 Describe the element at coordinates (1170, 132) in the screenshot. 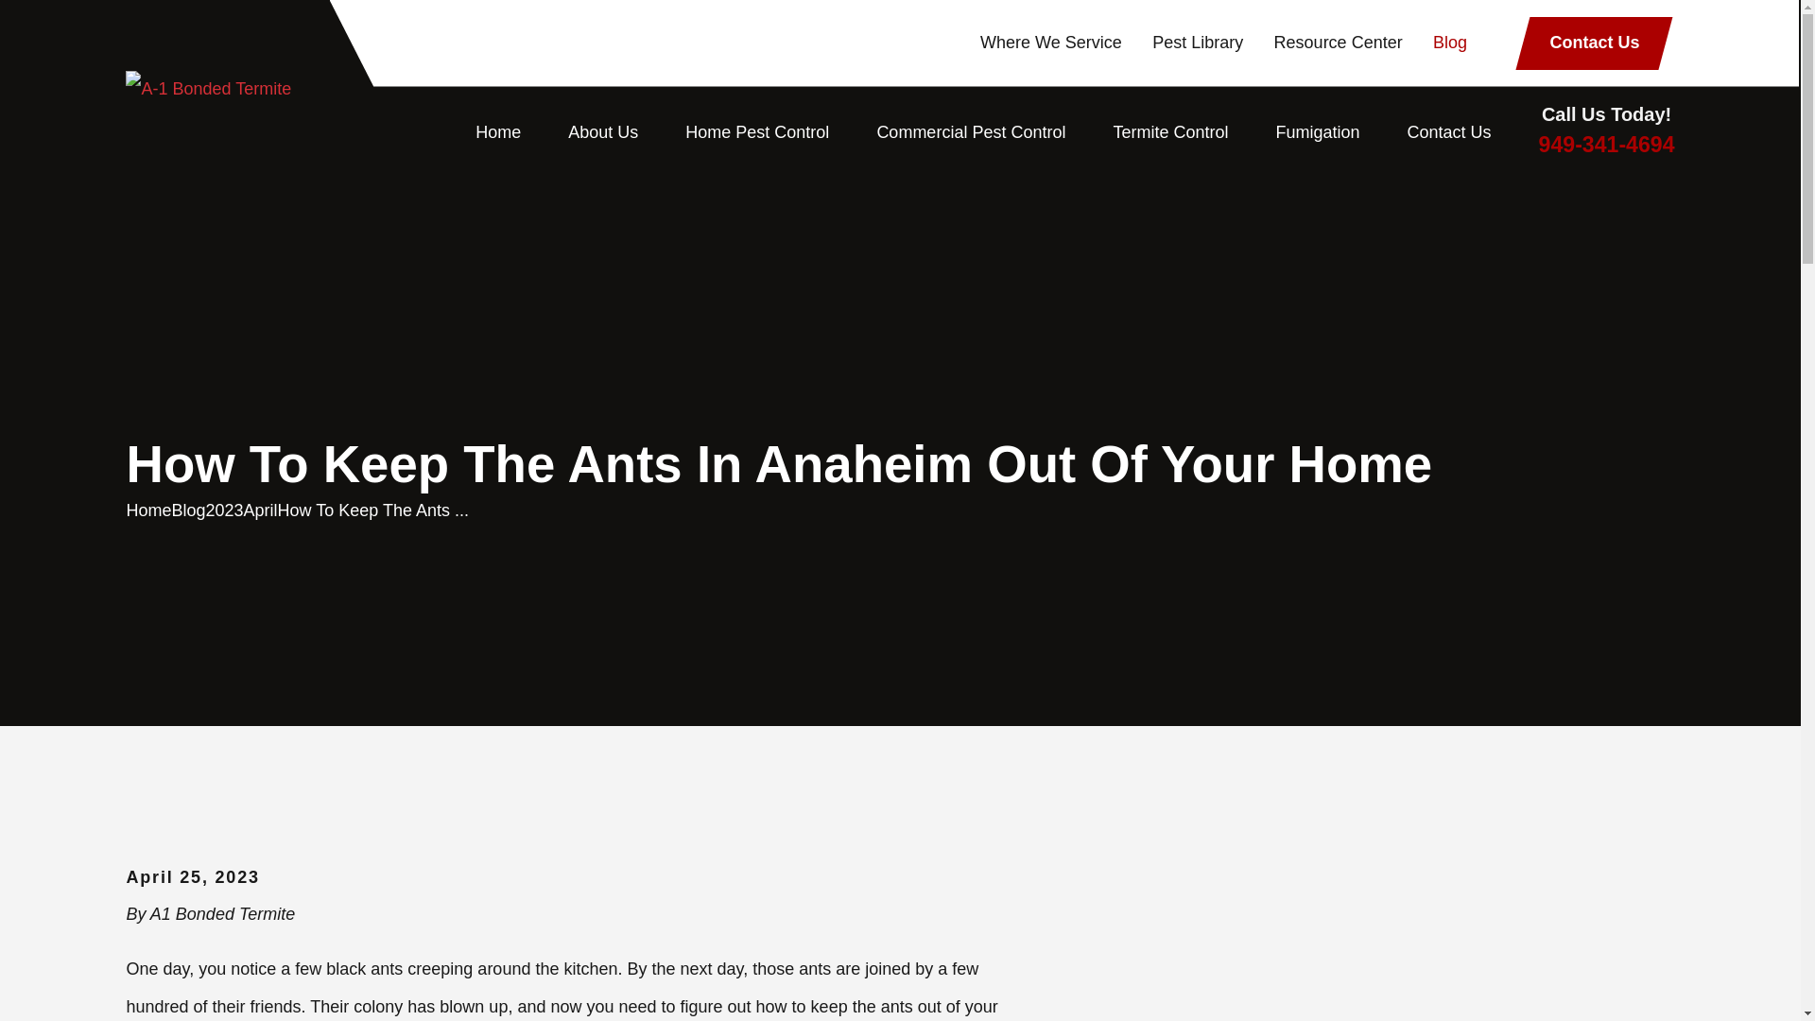

I see `Termite Control` at that location.